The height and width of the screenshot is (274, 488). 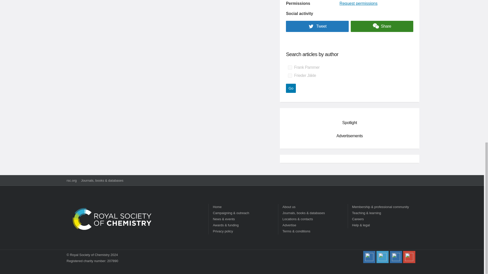 I want to click on Go, so click(x=291, y=88).